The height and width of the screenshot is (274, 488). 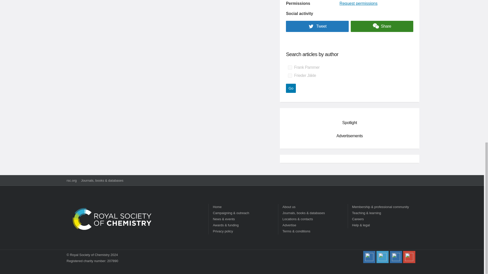 I want to click on Go, so click(x=291, y=88).